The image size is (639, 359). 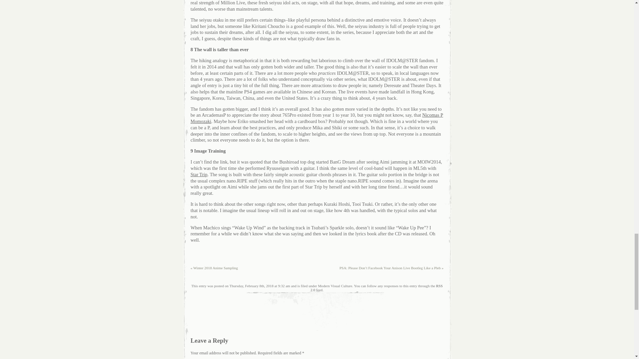 I want to click on Nicomas P Momozaki, so click(x=317, y=118).